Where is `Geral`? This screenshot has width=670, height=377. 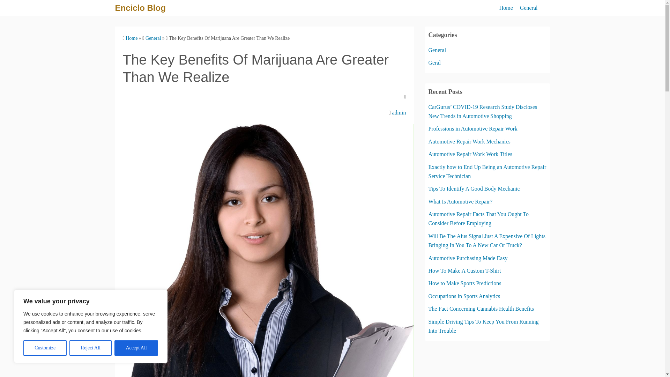 Geral is located at coordinates (435, 62).